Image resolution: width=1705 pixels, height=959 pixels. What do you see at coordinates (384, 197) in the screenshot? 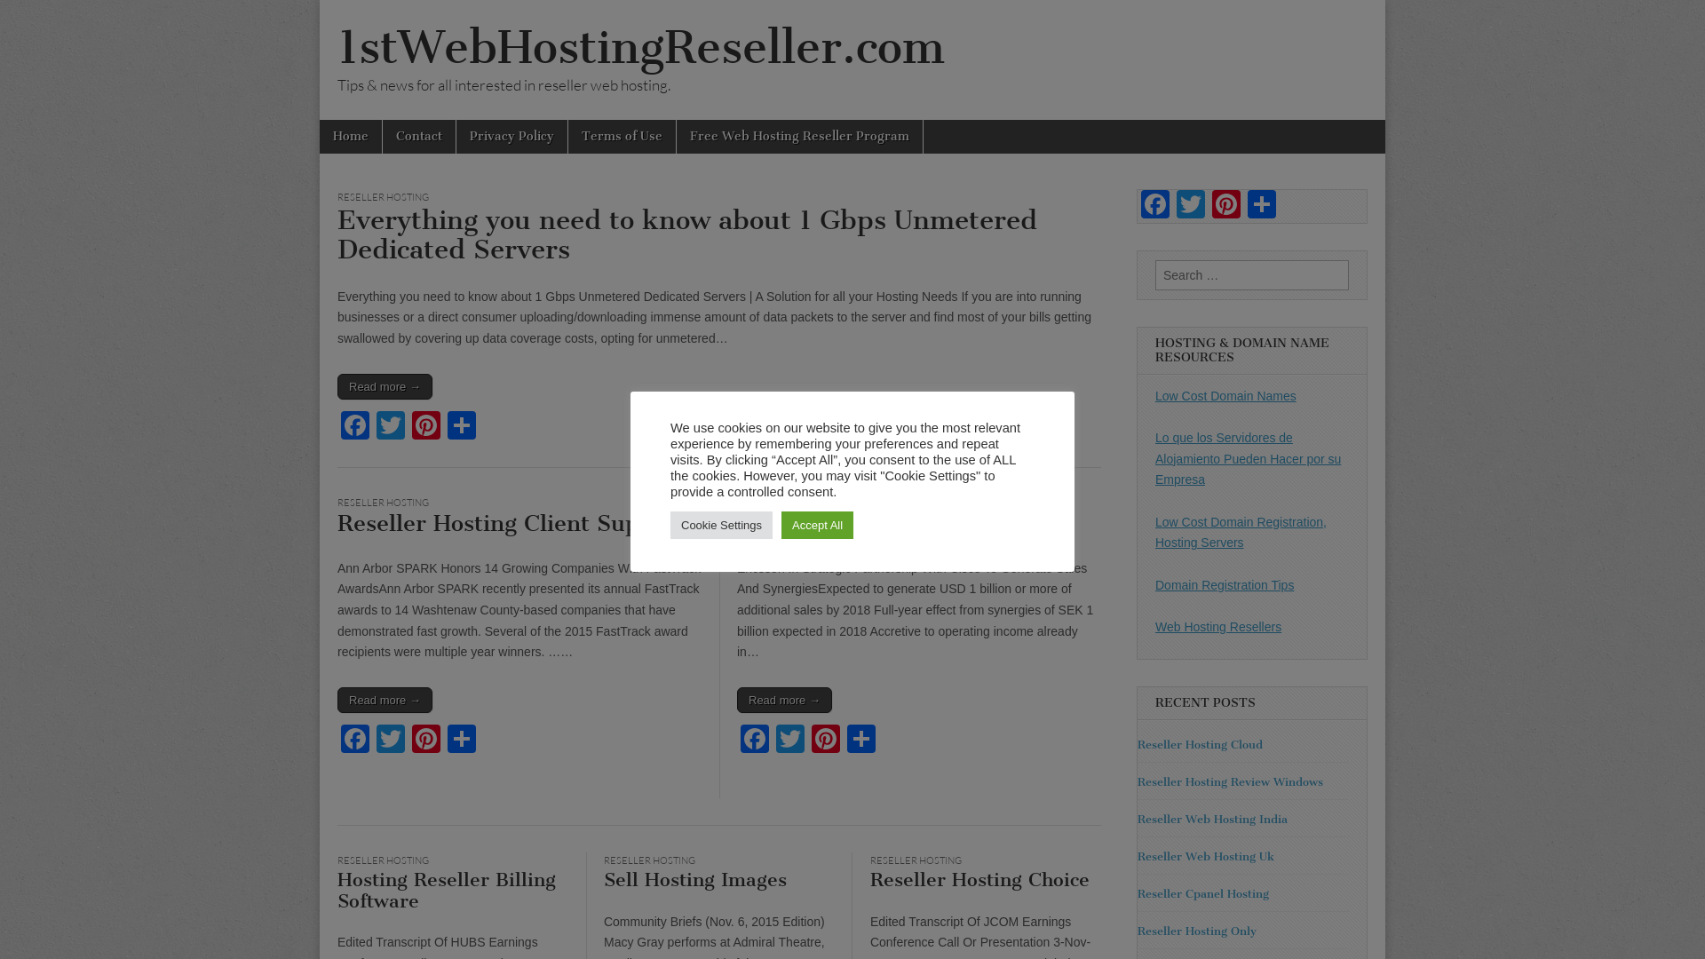
I see `RESELLER HOSTING` at bounding box center [384, 197].